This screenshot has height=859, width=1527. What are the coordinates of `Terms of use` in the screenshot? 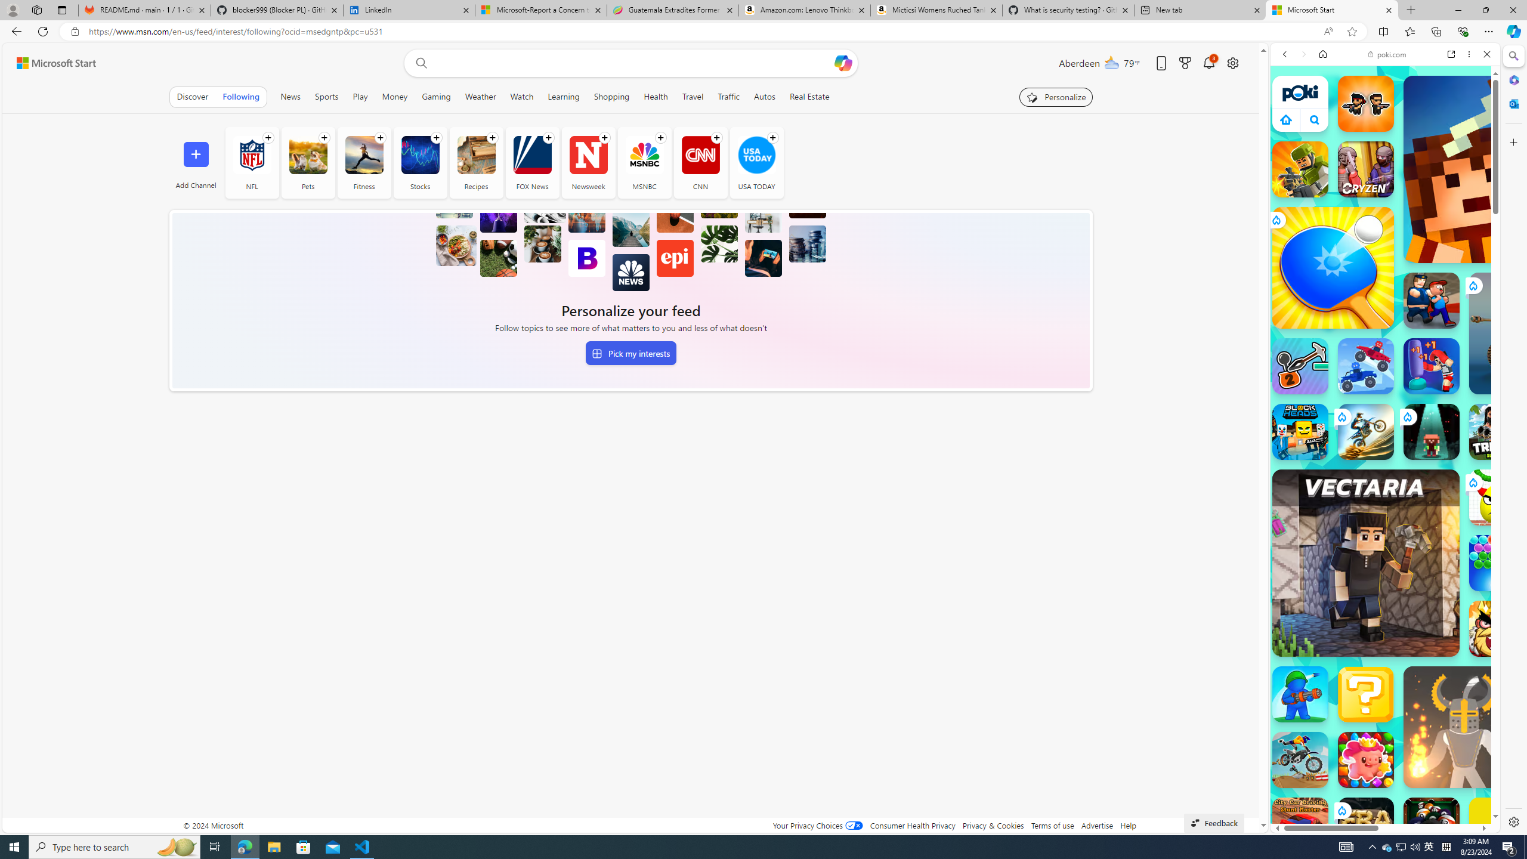 It's located at (1053, 826).